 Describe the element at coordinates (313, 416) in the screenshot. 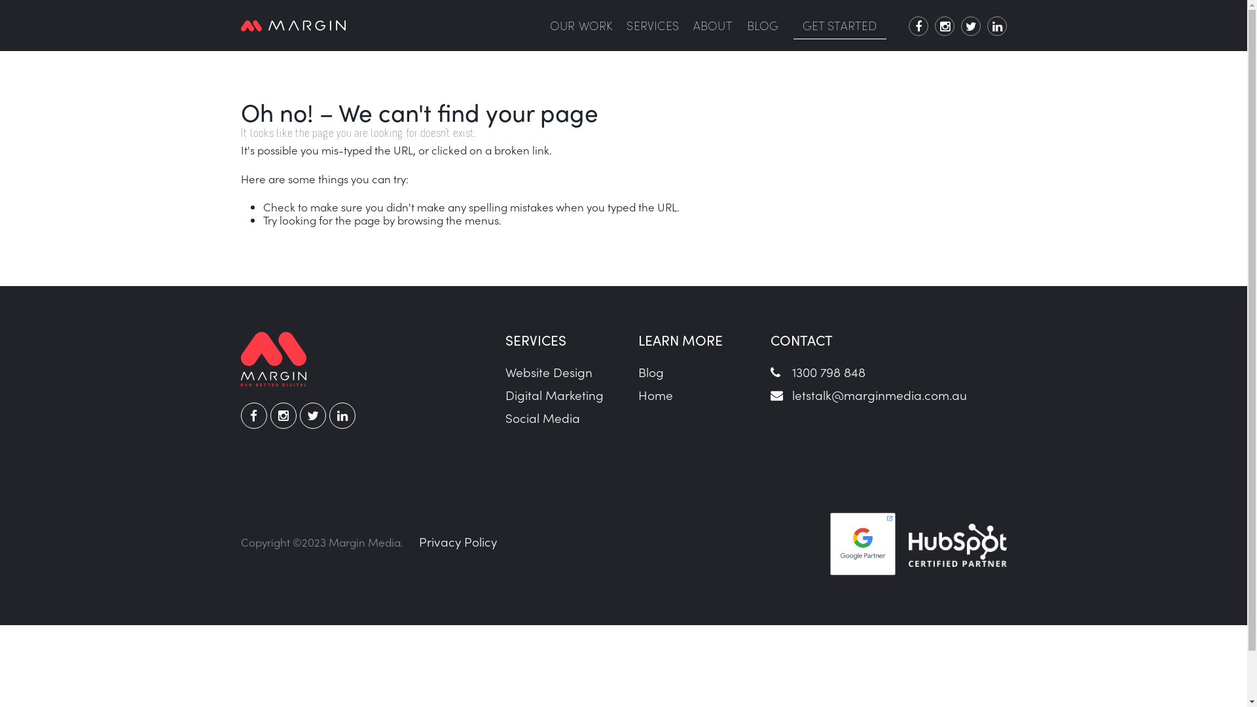

I see `twitter` at that location.